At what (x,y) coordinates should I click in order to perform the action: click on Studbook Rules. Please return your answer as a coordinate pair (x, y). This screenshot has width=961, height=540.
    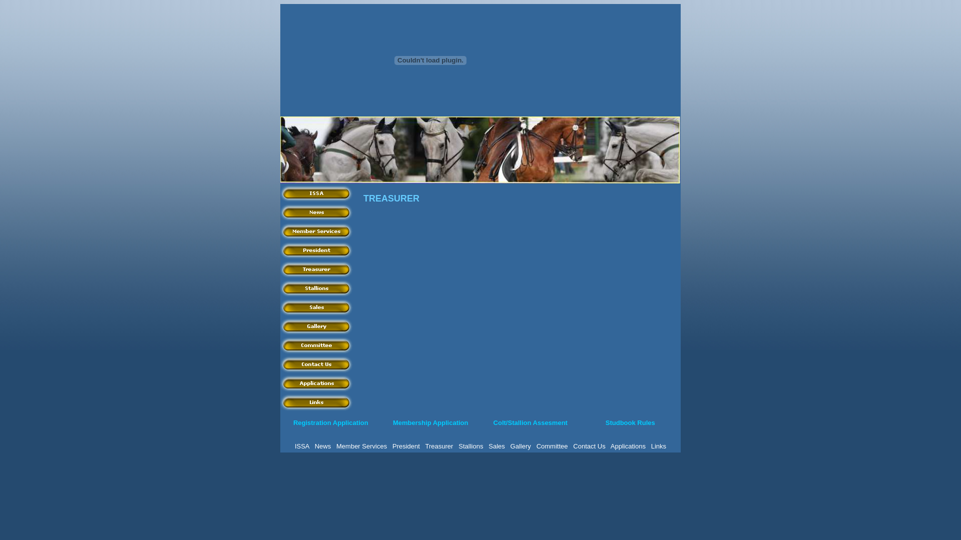
    Looking at the image, I should click on (631, 423).